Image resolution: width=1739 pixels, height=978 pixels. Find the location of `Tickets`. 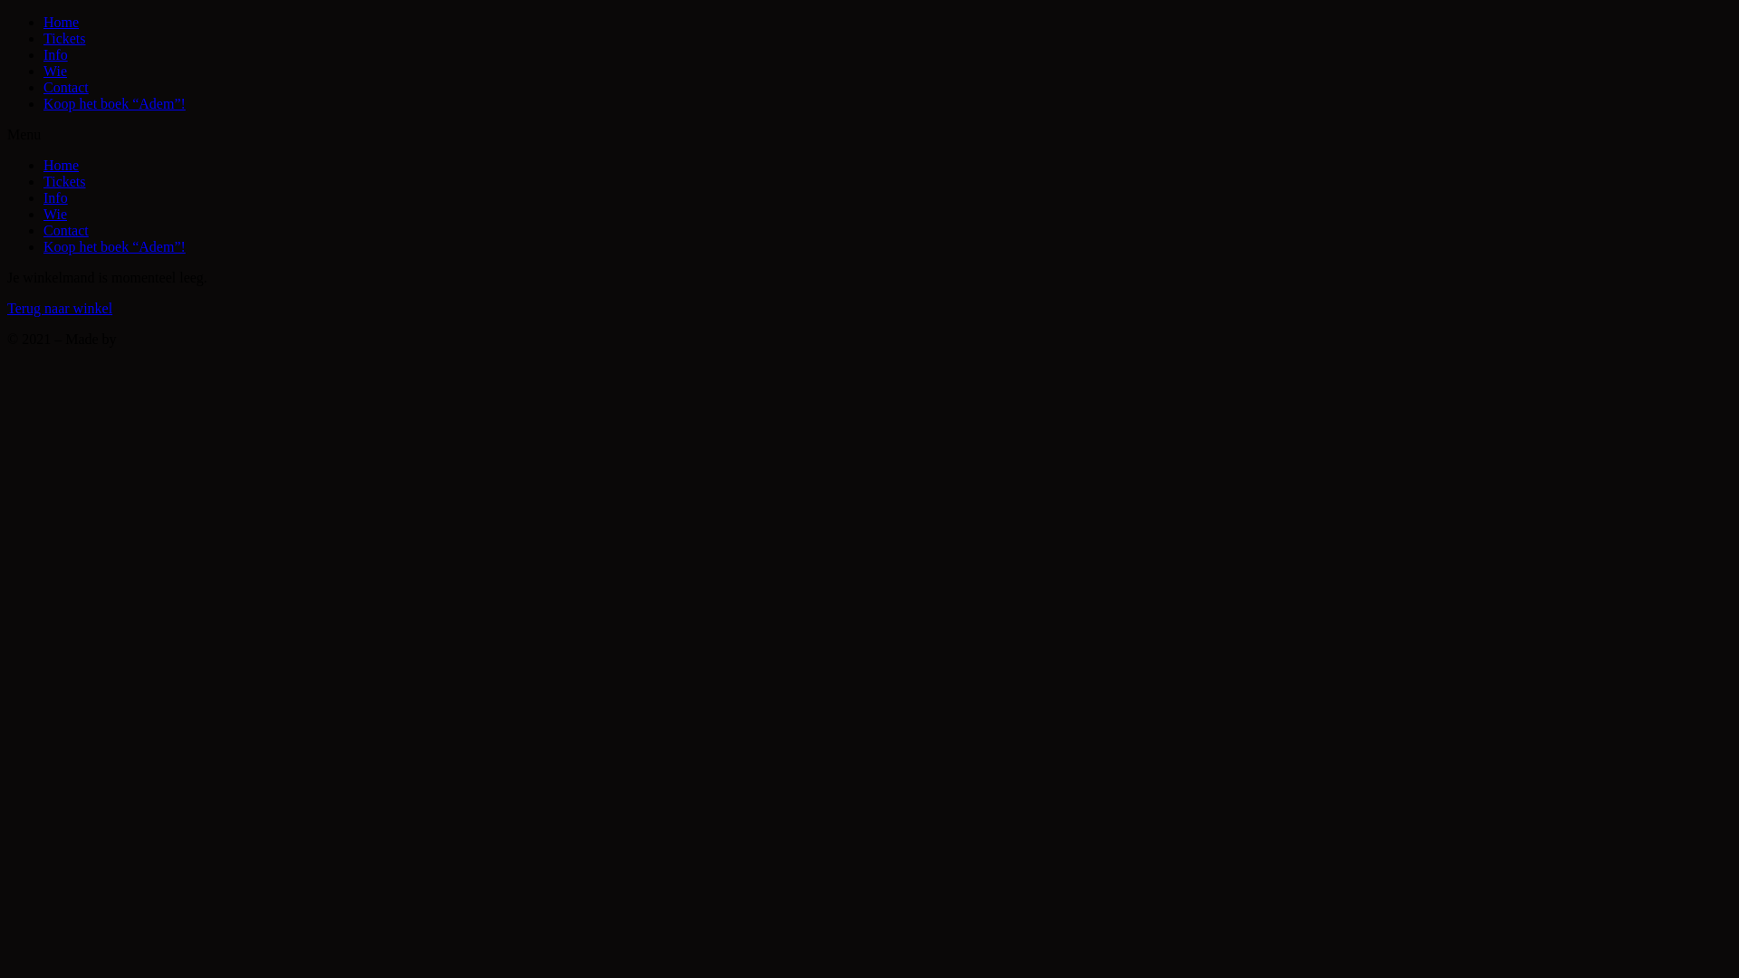

Tickets is located at coordinates (65, 181).